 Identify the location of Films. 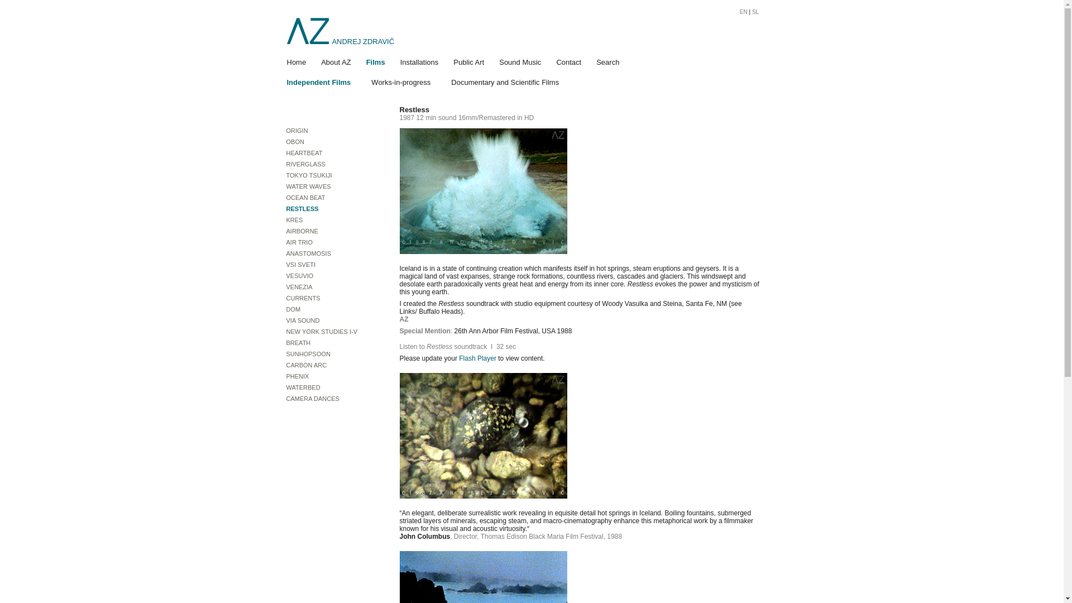
(375, 61).